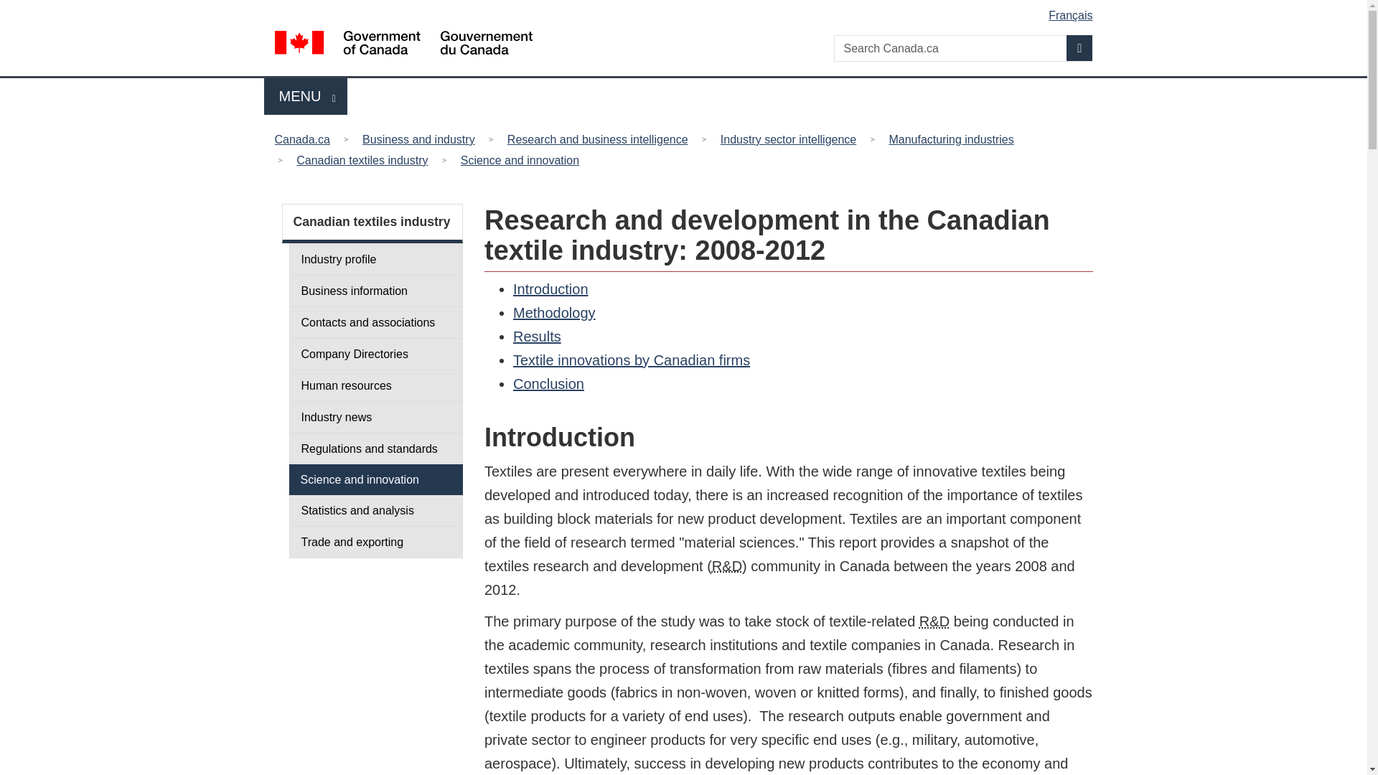 This screenshot has height=775, width=1378. Describe the element at coordinates (1079, 47) in the screenshot. I see `research and development` at that location.